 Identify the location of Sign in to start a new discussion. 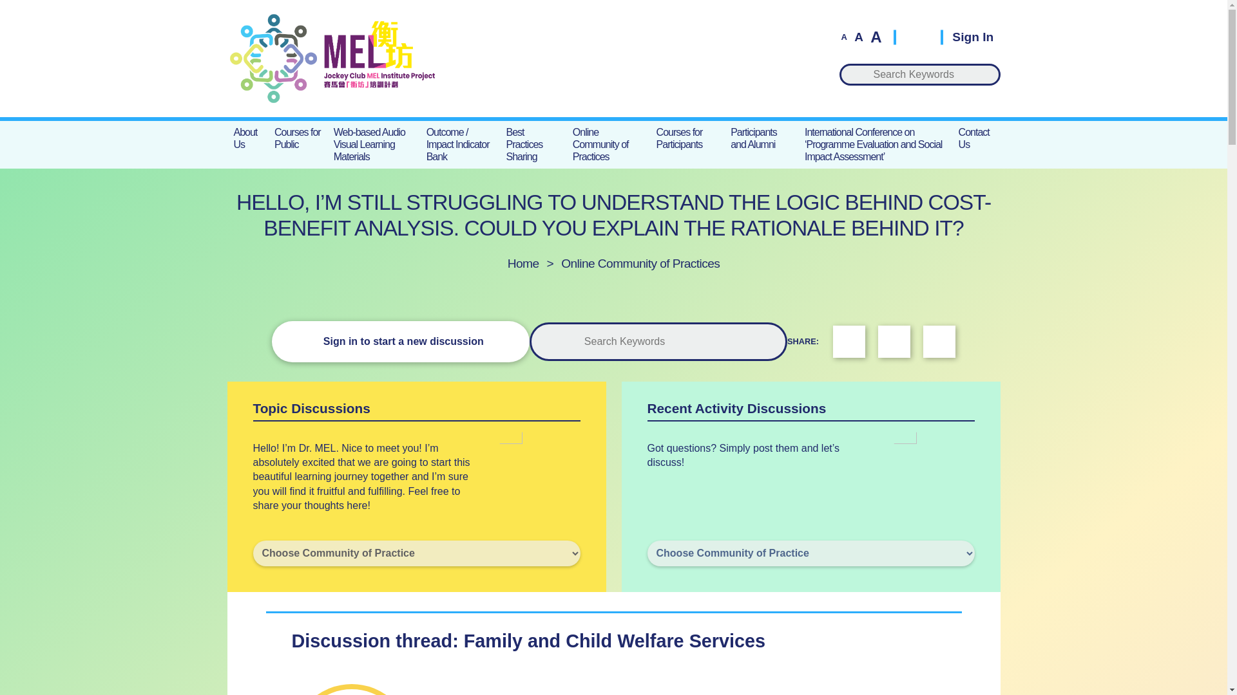
(401, 341).